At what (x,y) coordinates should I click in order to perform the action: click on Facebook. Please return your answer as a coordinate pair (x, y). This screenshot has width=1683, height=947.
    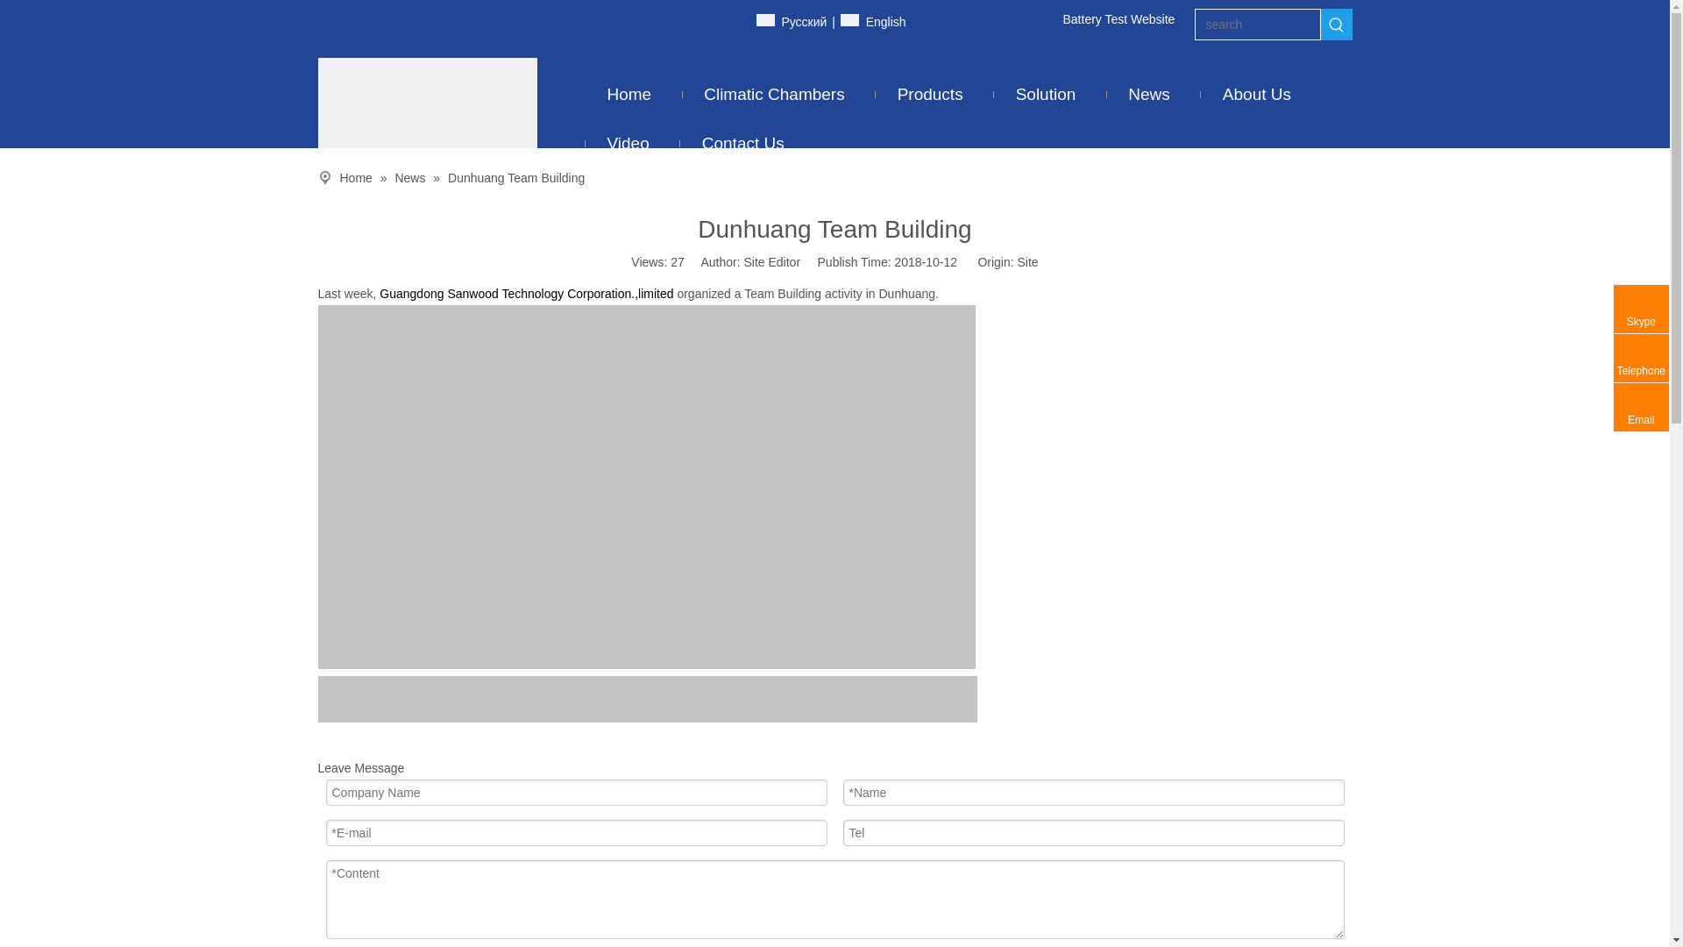
    Looking at the image, I should click on (673, 21).